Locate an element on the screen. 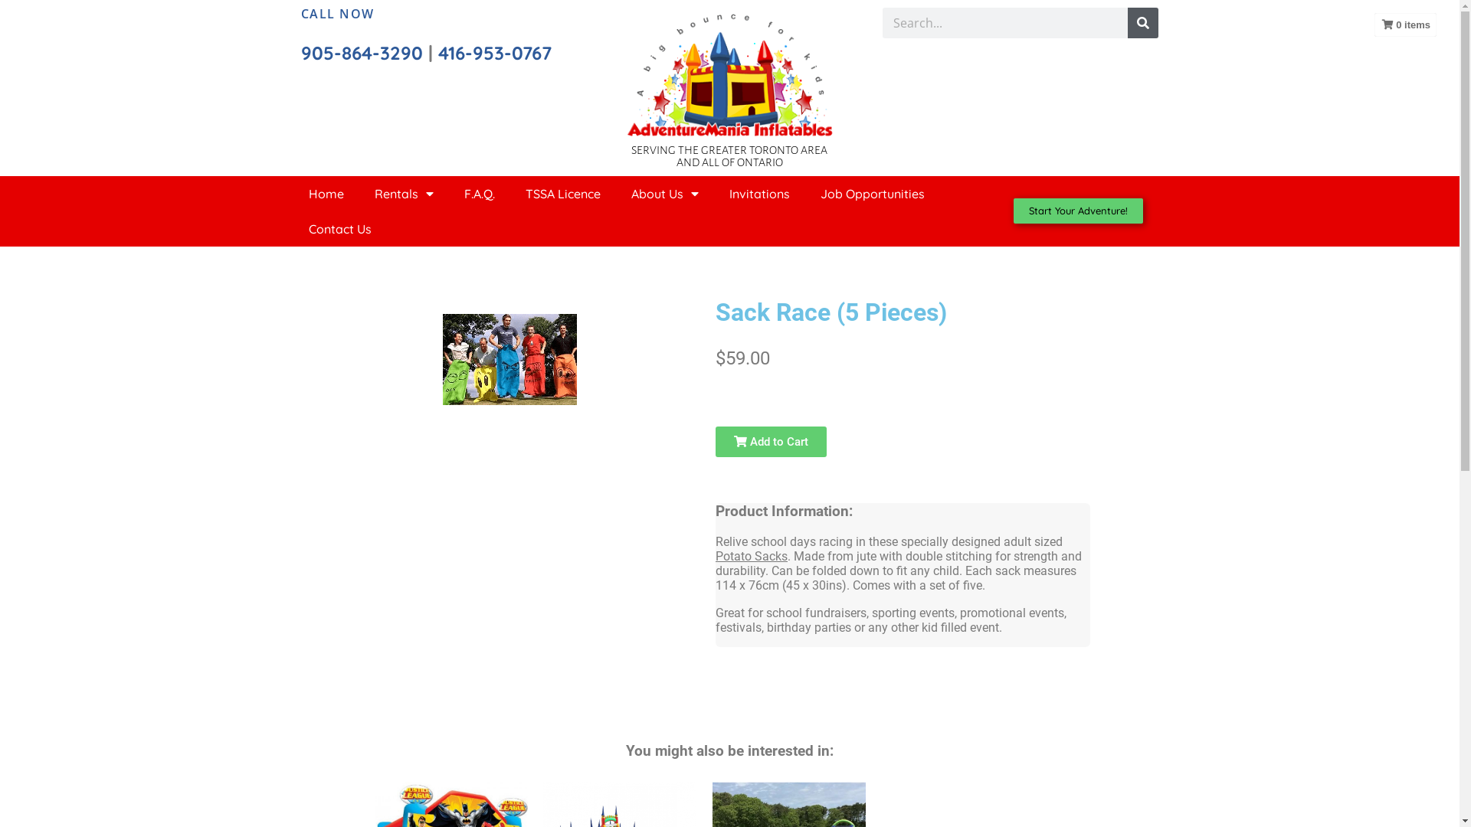  About Us is located at coordinates (665, 194).